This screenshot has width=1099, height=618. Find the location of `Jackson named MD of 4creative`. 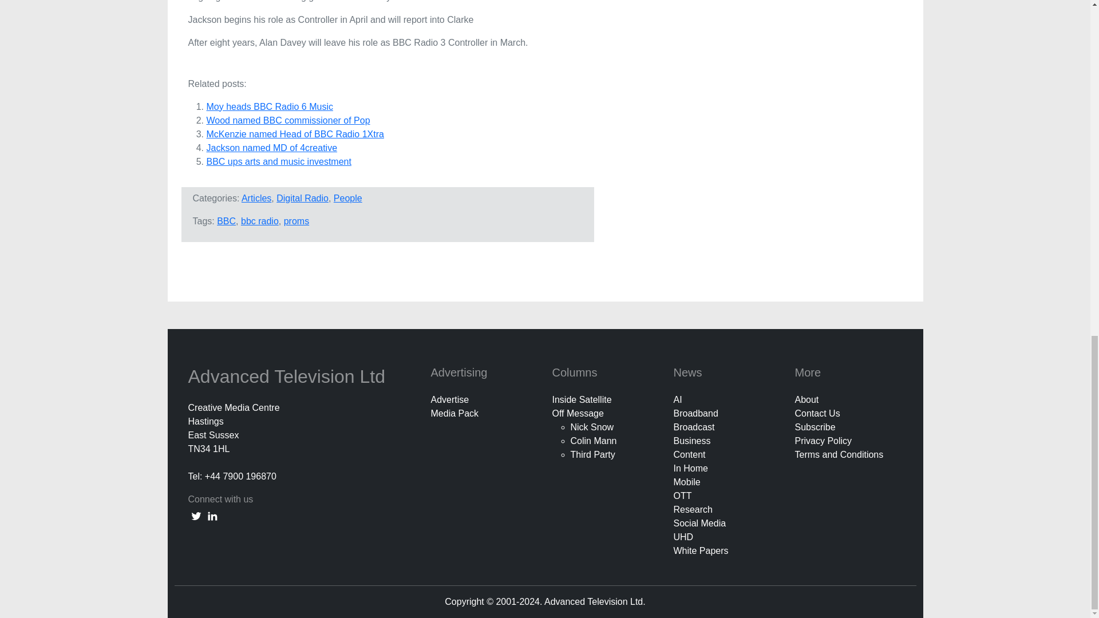

Jackson named MD of 4creative is located at coordinates (271, 148).